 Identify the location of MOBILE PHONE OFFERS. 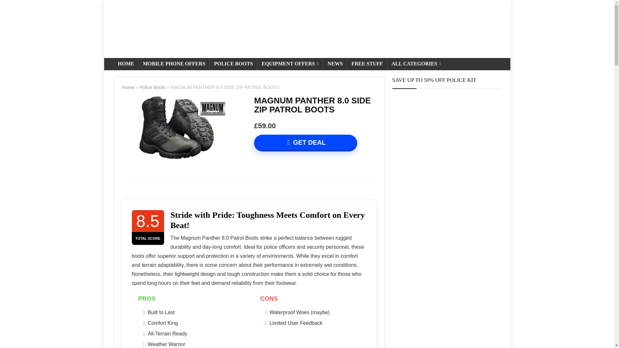
(174, 64).